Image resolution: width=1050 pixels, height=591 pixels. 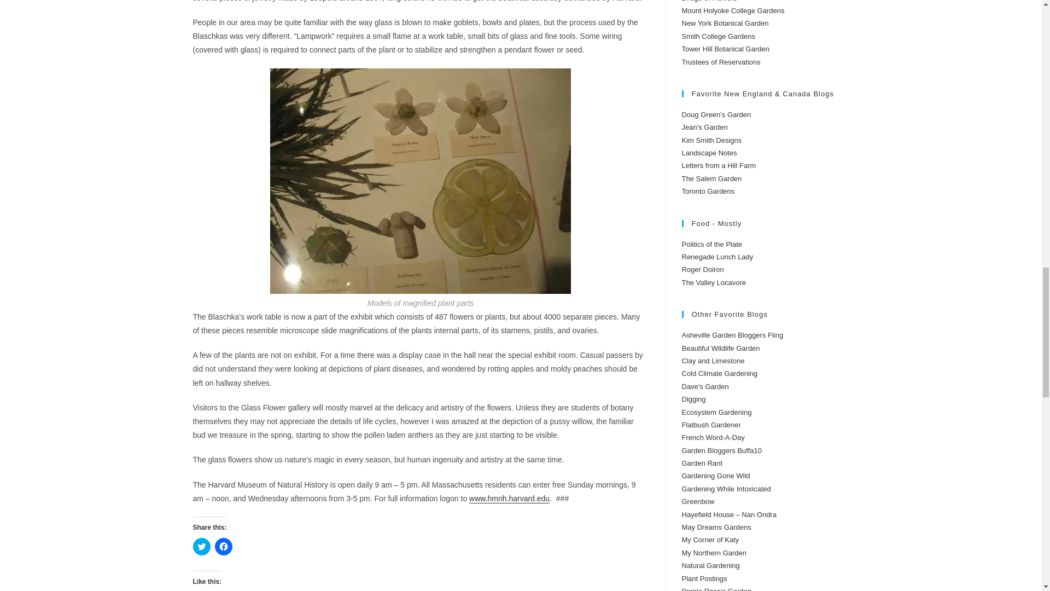 I want to click on Click to share on Twitter, so click(x=201, y=546).